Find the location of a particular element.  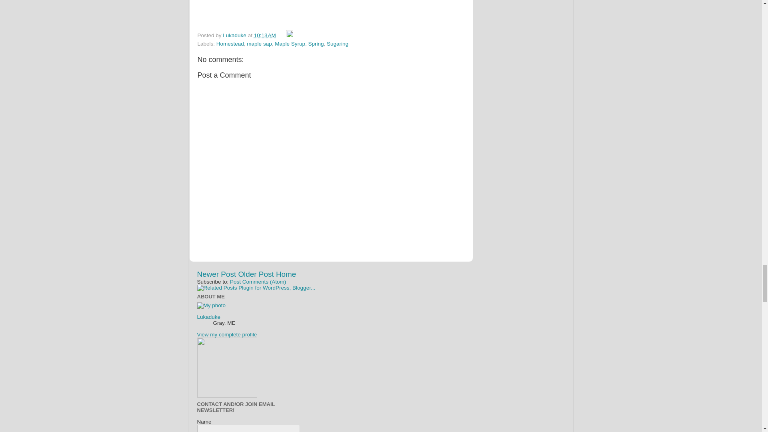

View my complete profile is located at coordinates (226, 334).